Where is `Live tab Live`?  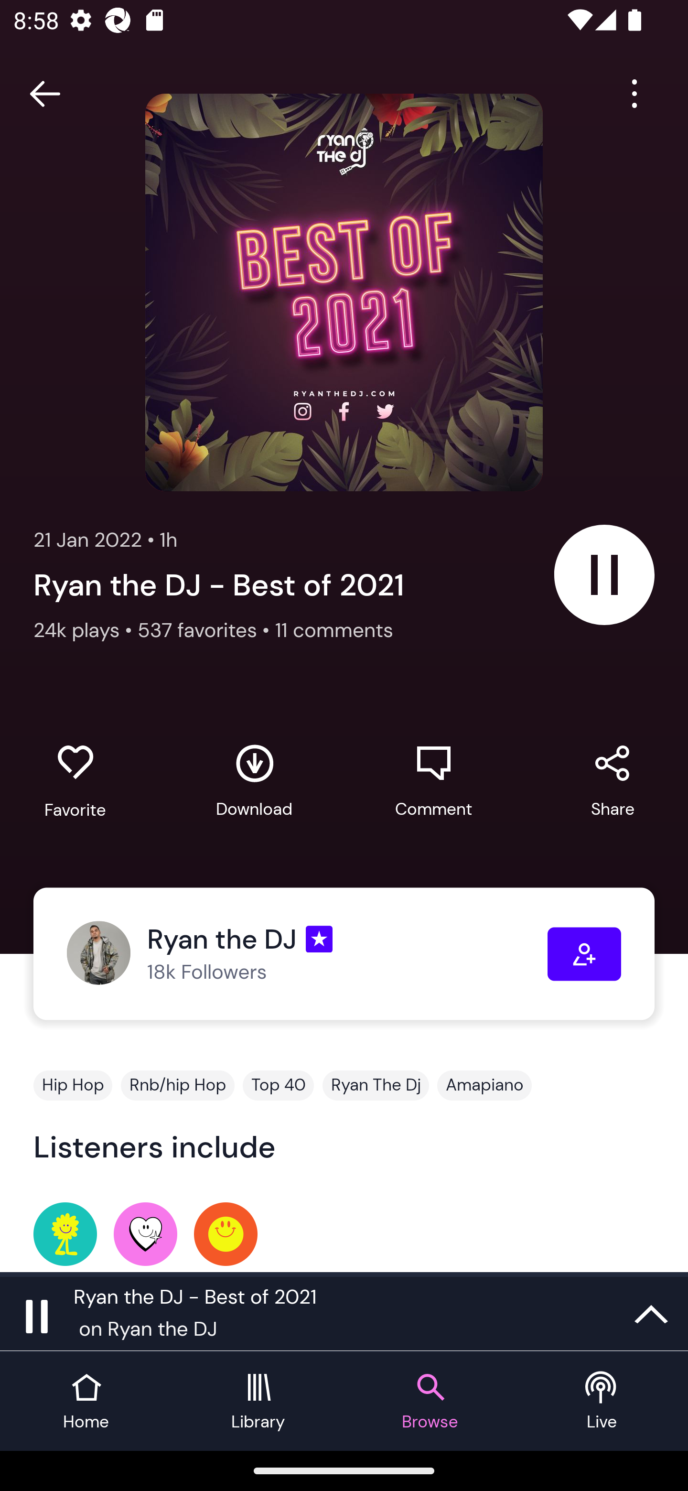
Live tab Live is located at coordinates (602, 1401).